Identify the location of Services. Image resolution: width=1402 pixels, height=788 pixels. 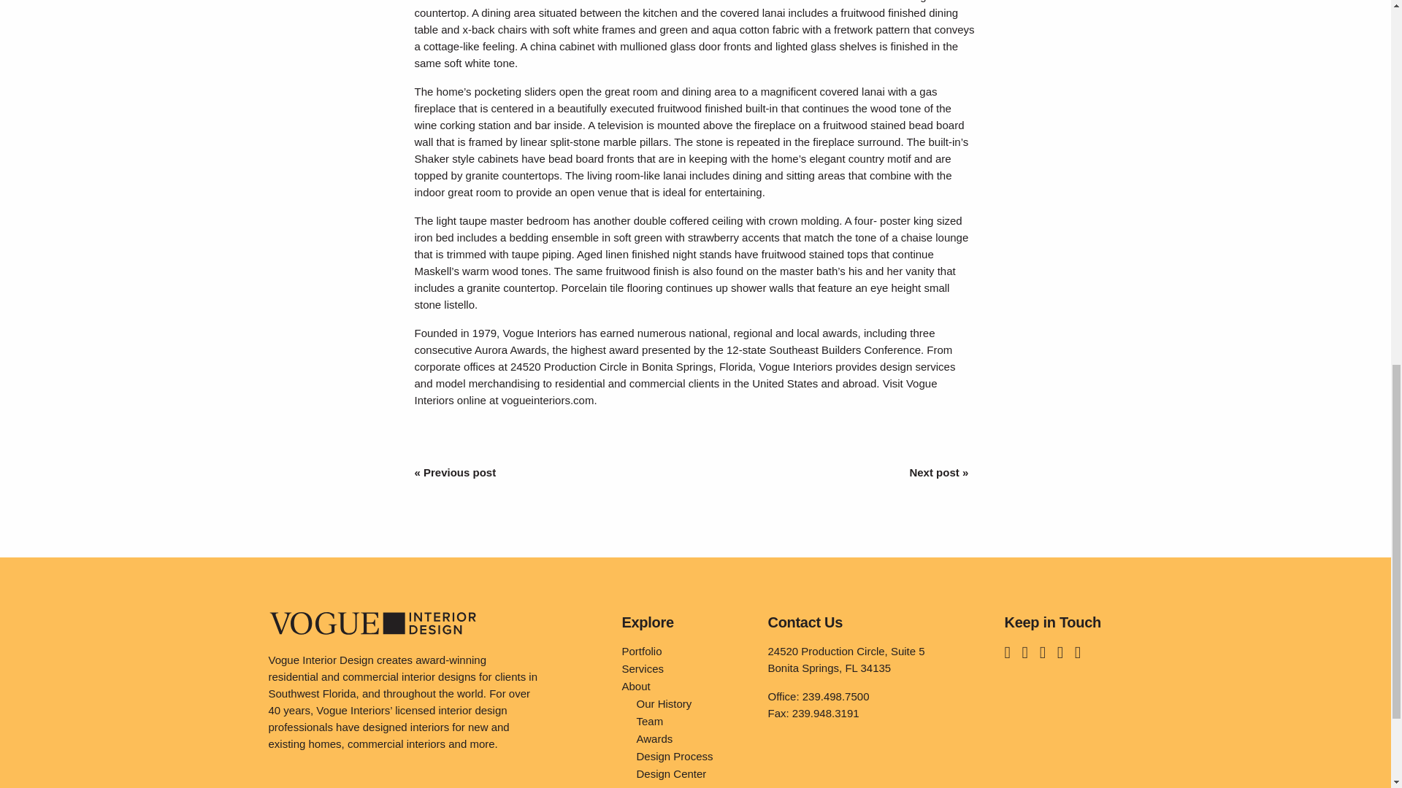
(683, 668).